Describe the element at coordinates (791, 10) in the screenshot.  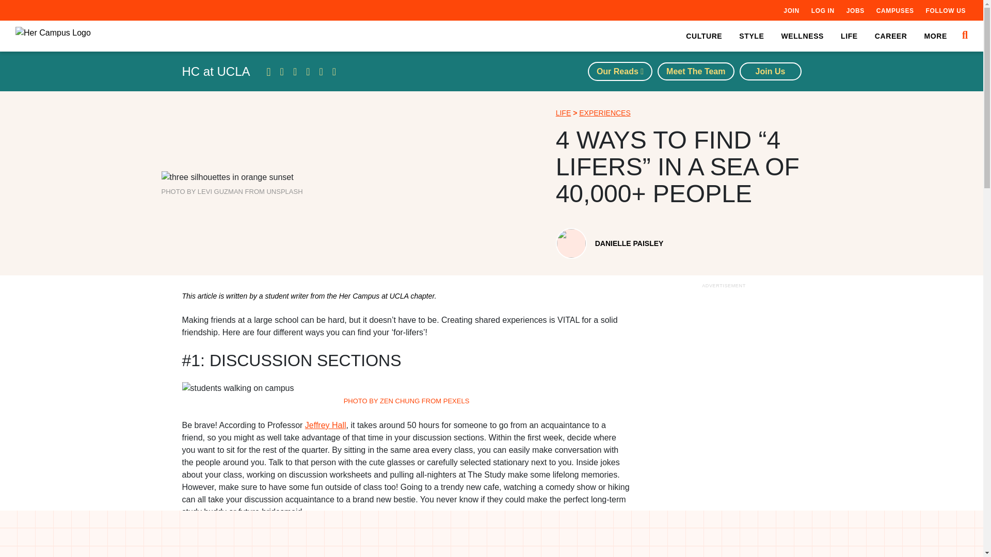
I see `JOIN` at that location.